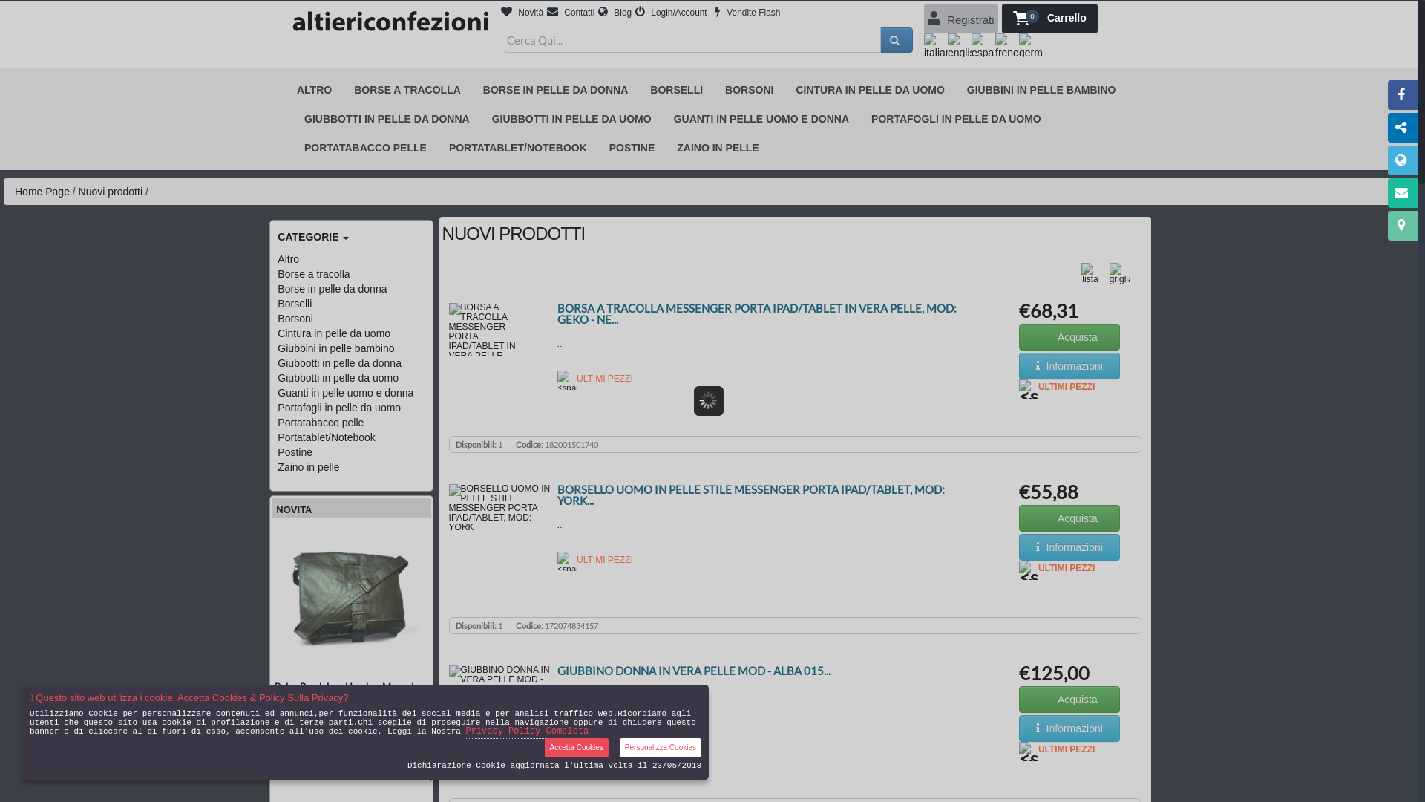 This screenshot has height=802, width=1425. What do you see at coordinates (661, 748) in the screenshot?
I see `Personalizza Cookies` at bounding box center [661, 748].